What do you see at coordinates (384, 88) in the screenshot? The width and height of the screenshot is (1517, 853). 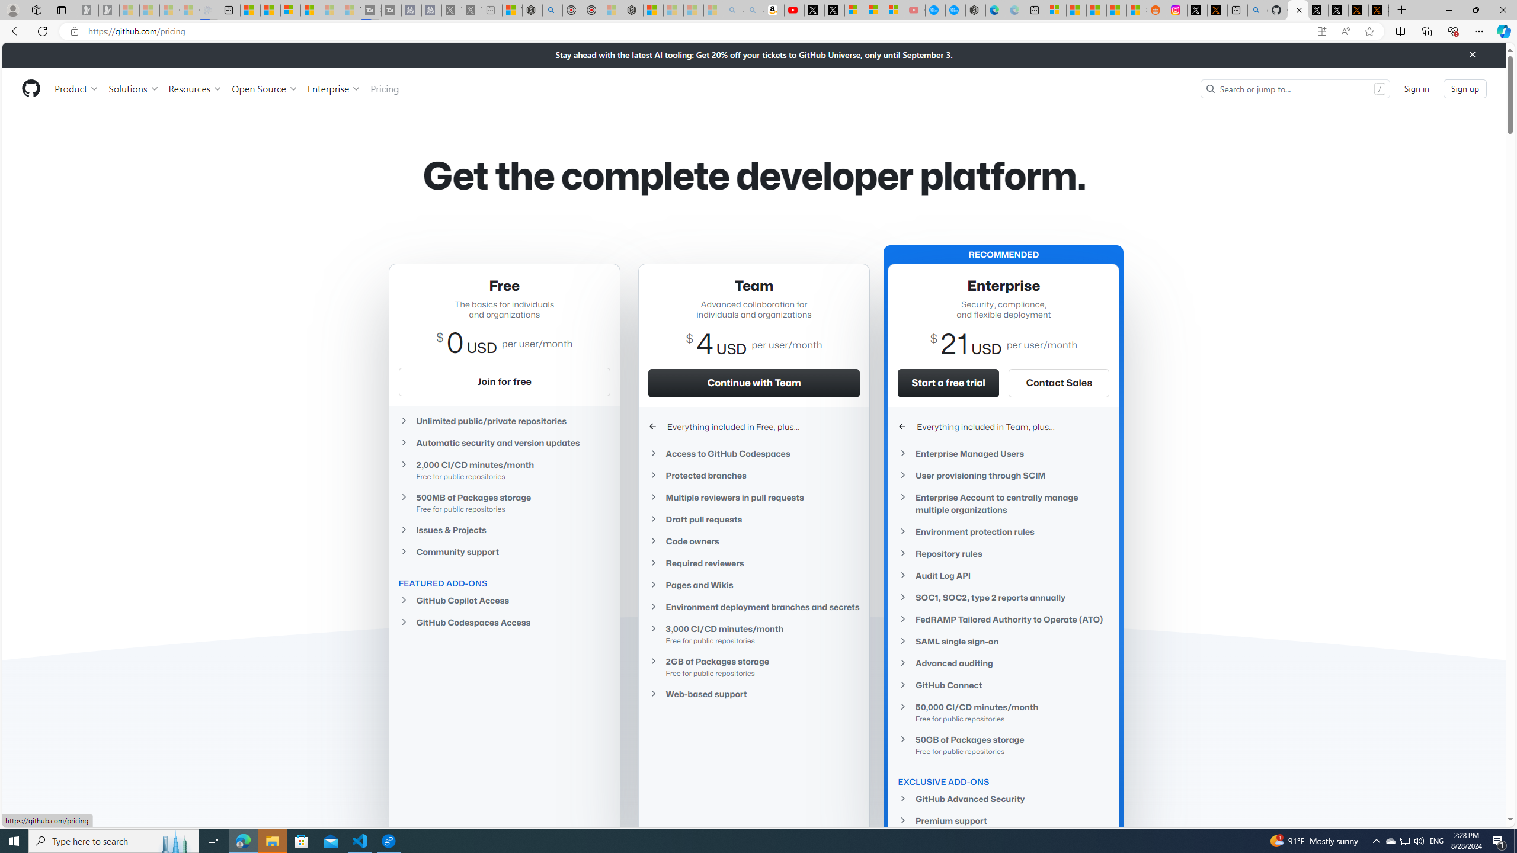 I see `Pricing` at bounding box center [384, 88].